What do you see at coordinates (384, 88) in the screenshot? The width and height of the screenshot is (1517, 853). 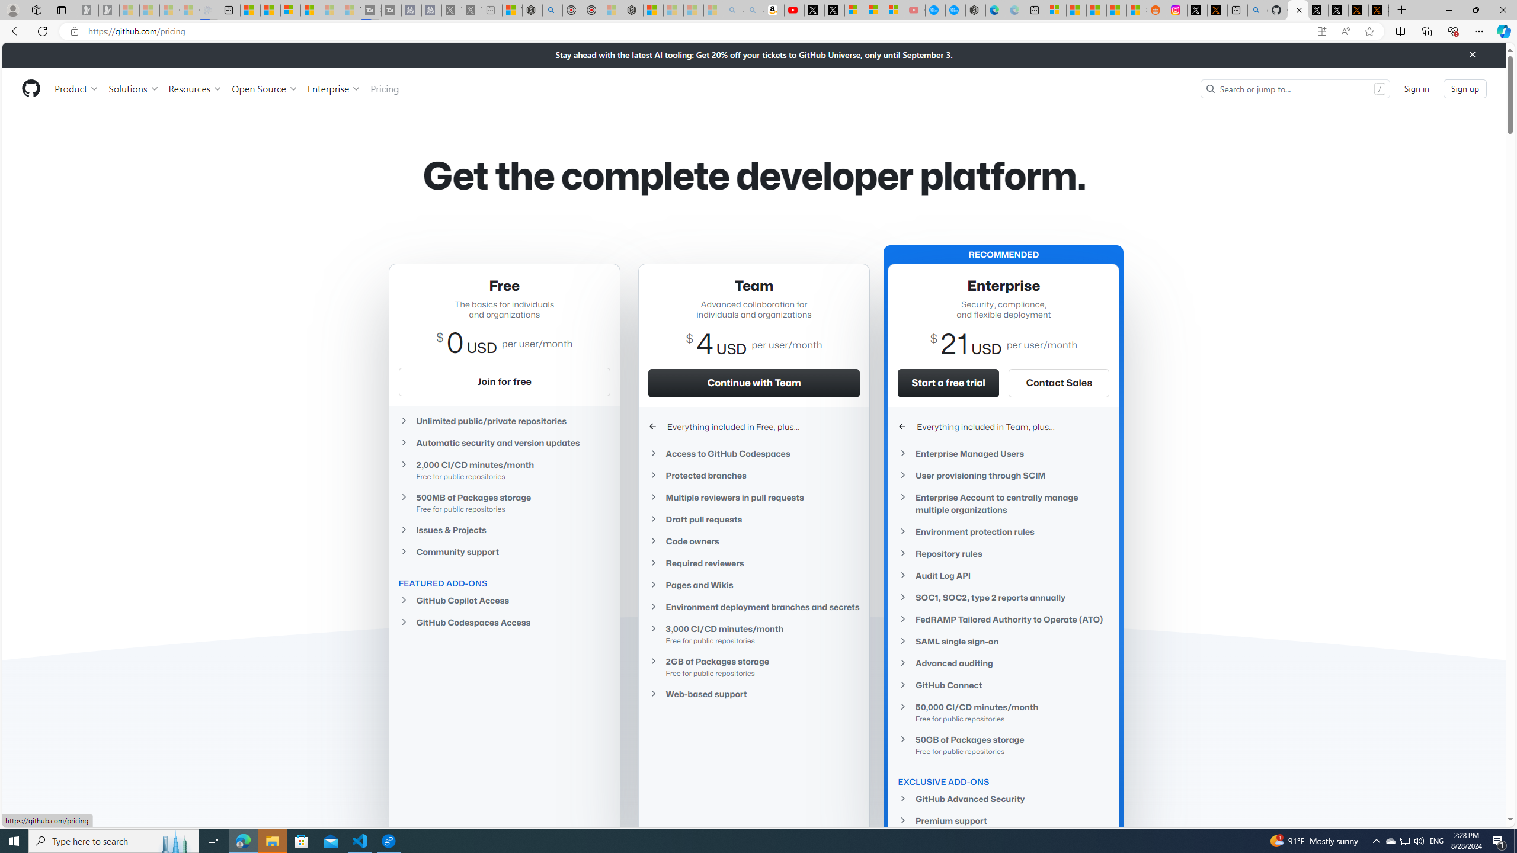 I see `Pricing` at bounding box center [384, 88].